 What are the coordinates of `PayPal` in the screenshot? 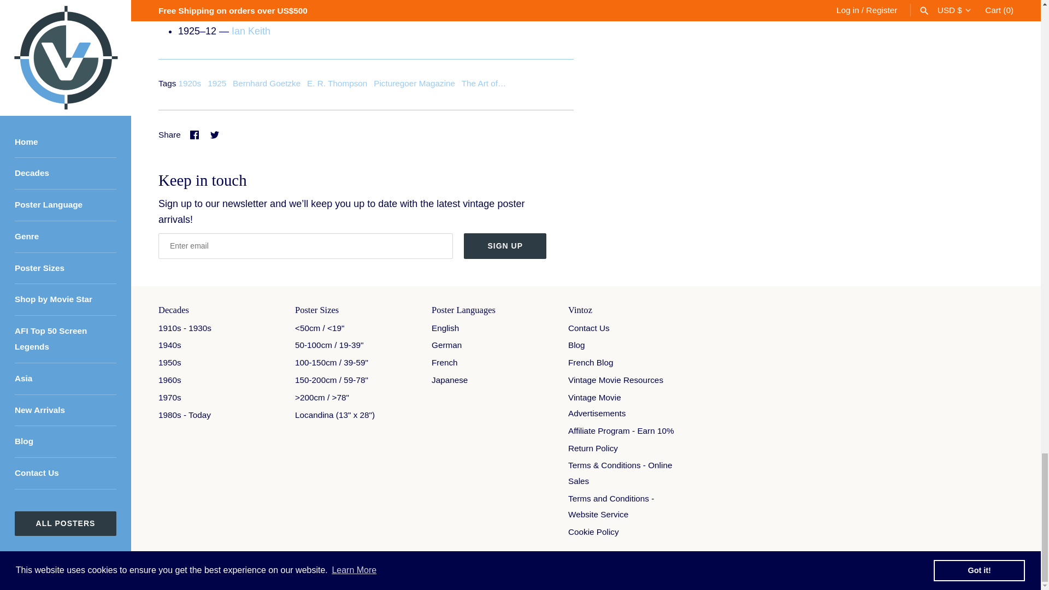 It's located at (927, 569).